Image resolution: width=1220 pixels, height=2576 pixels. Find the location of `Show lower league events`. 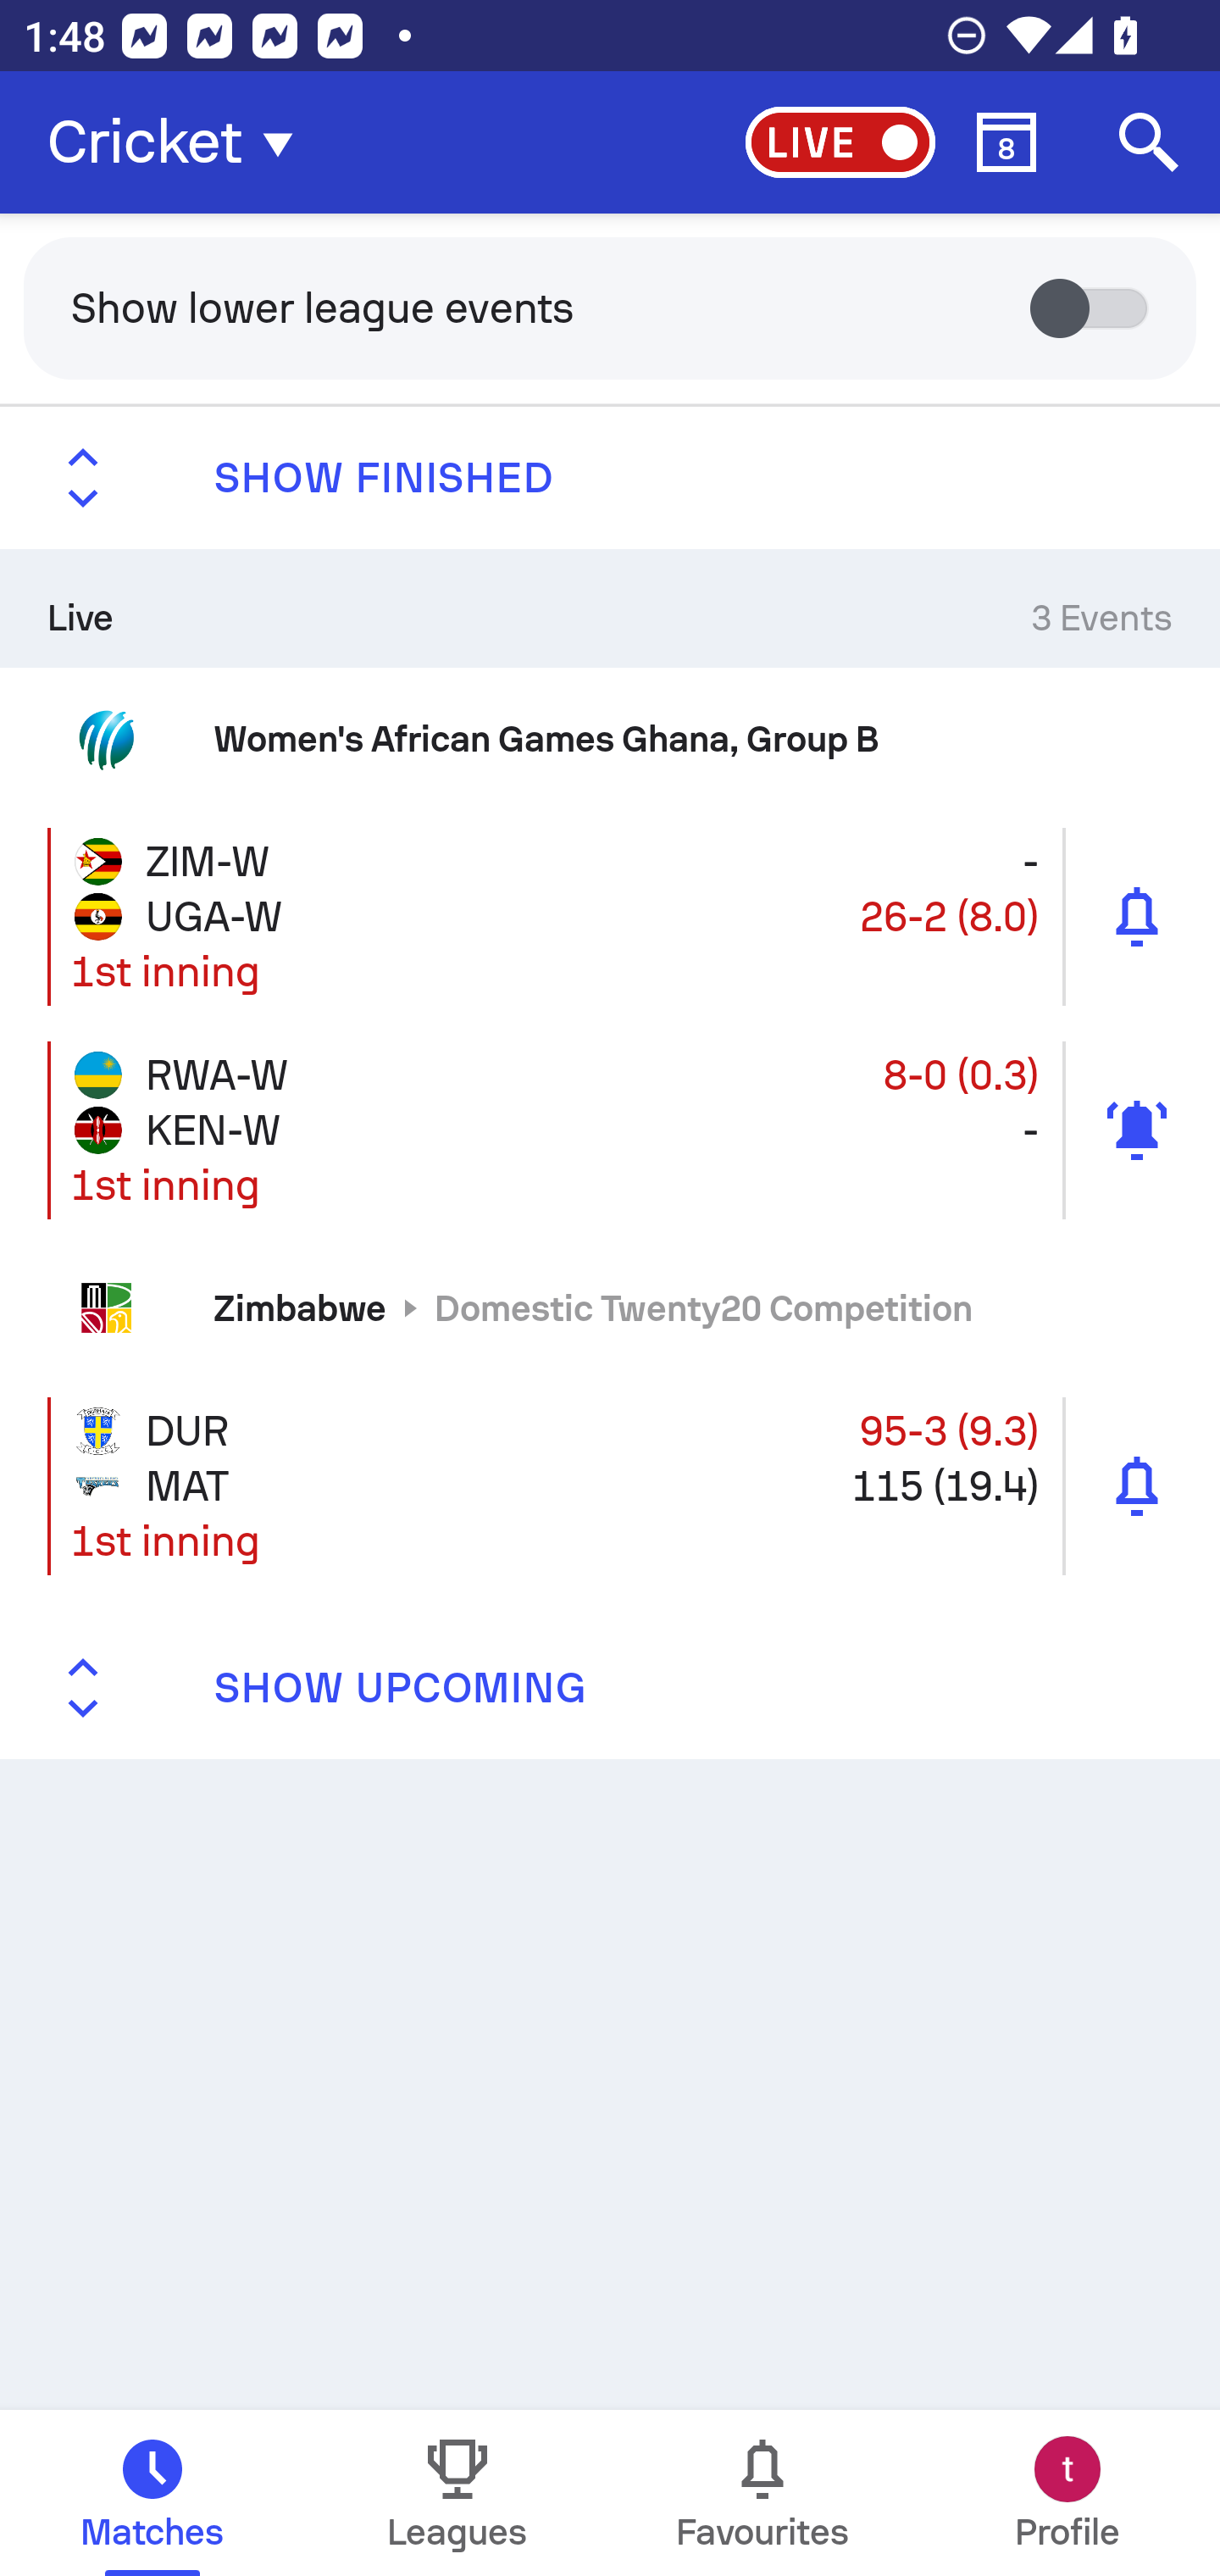

Show lower league events is located at coordinates (610, 307).